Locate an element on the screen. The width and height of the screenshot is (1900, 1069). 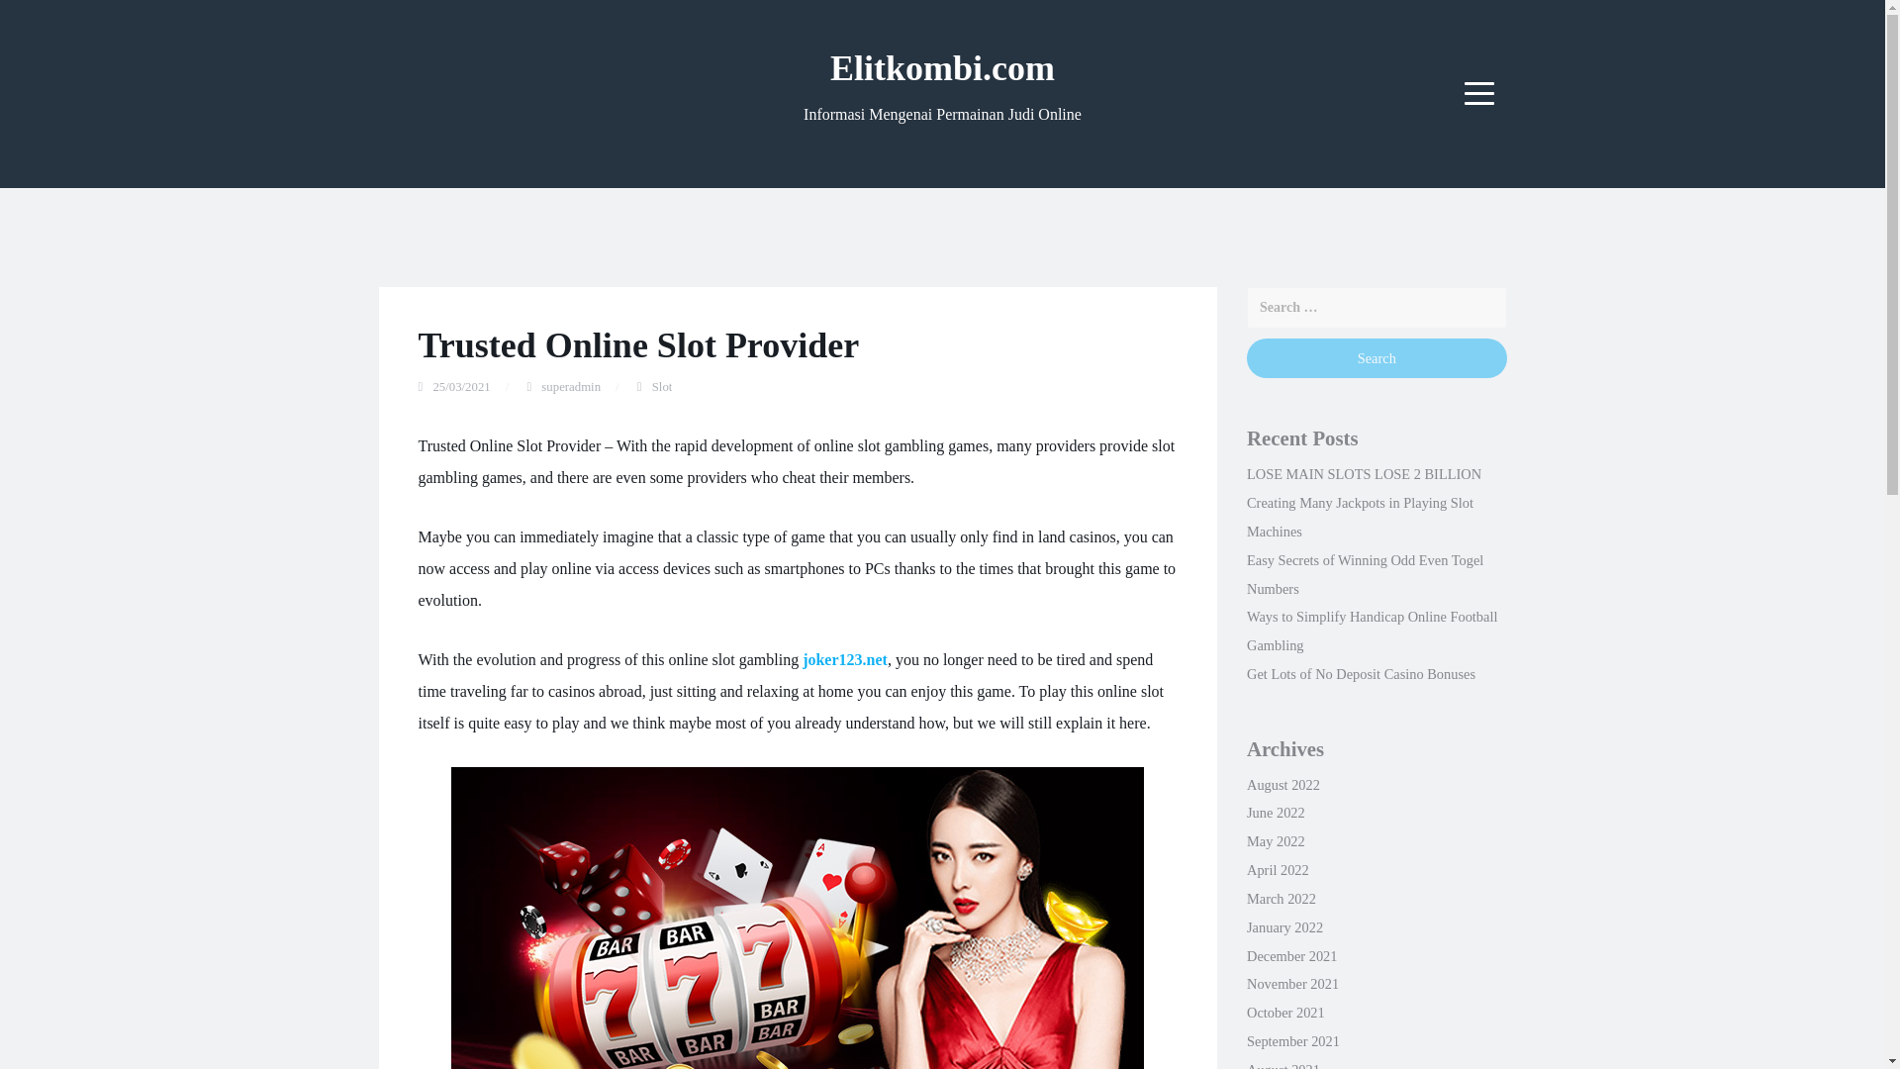
superadmin is located at coordinates (570, 387).